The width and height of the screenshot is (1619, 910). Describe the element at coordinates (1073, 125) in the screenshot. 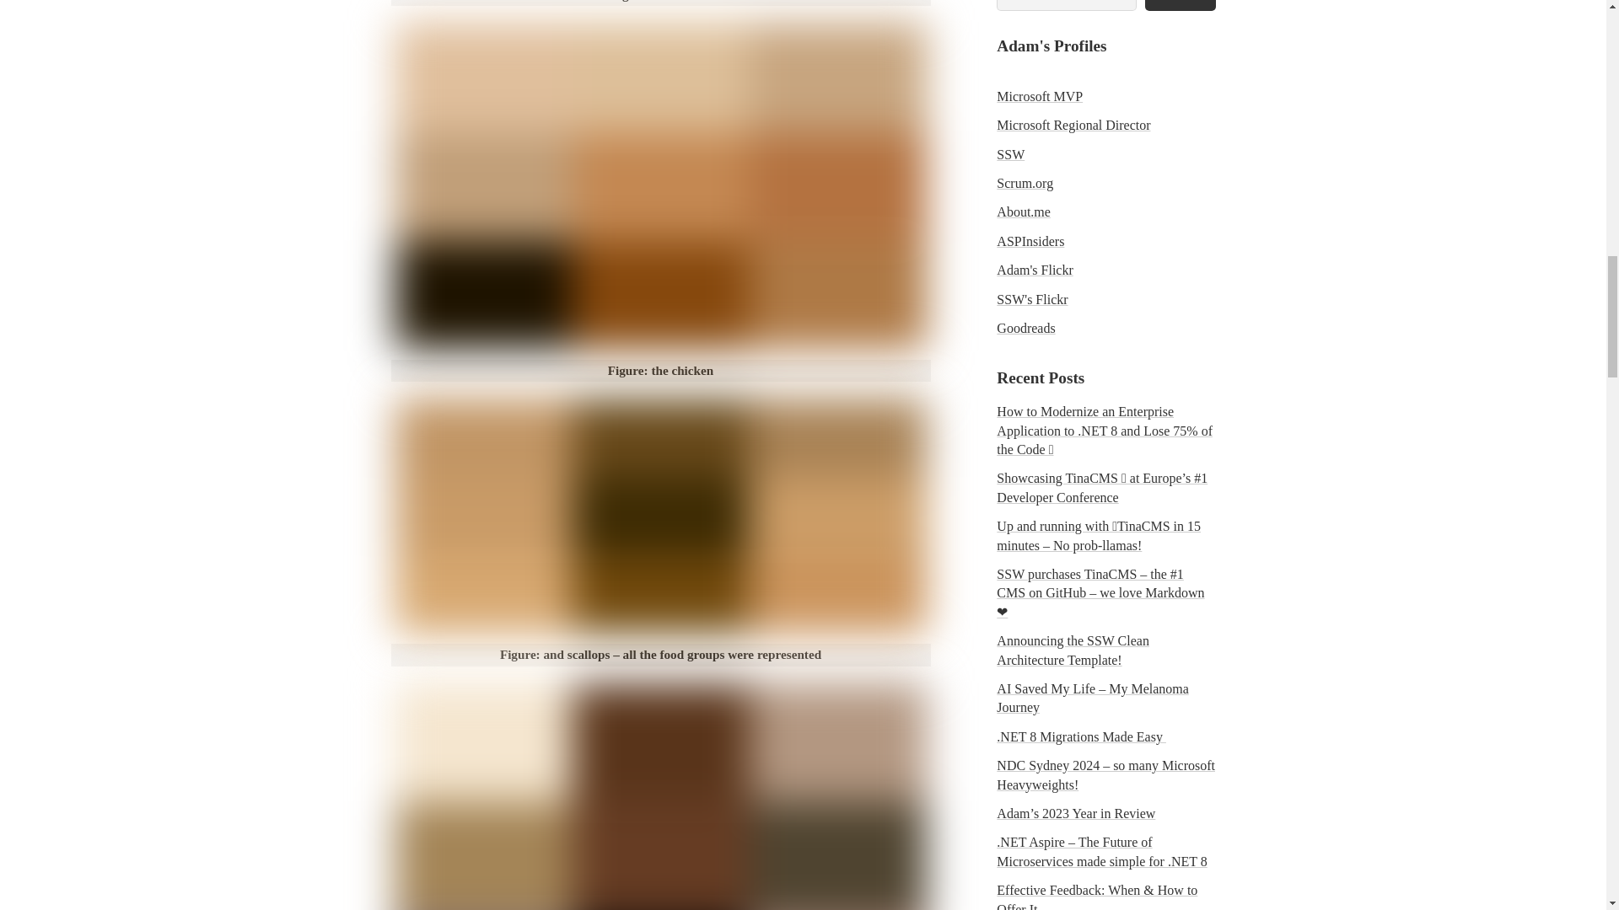

I see `Microsoft Regional Director` at that location.